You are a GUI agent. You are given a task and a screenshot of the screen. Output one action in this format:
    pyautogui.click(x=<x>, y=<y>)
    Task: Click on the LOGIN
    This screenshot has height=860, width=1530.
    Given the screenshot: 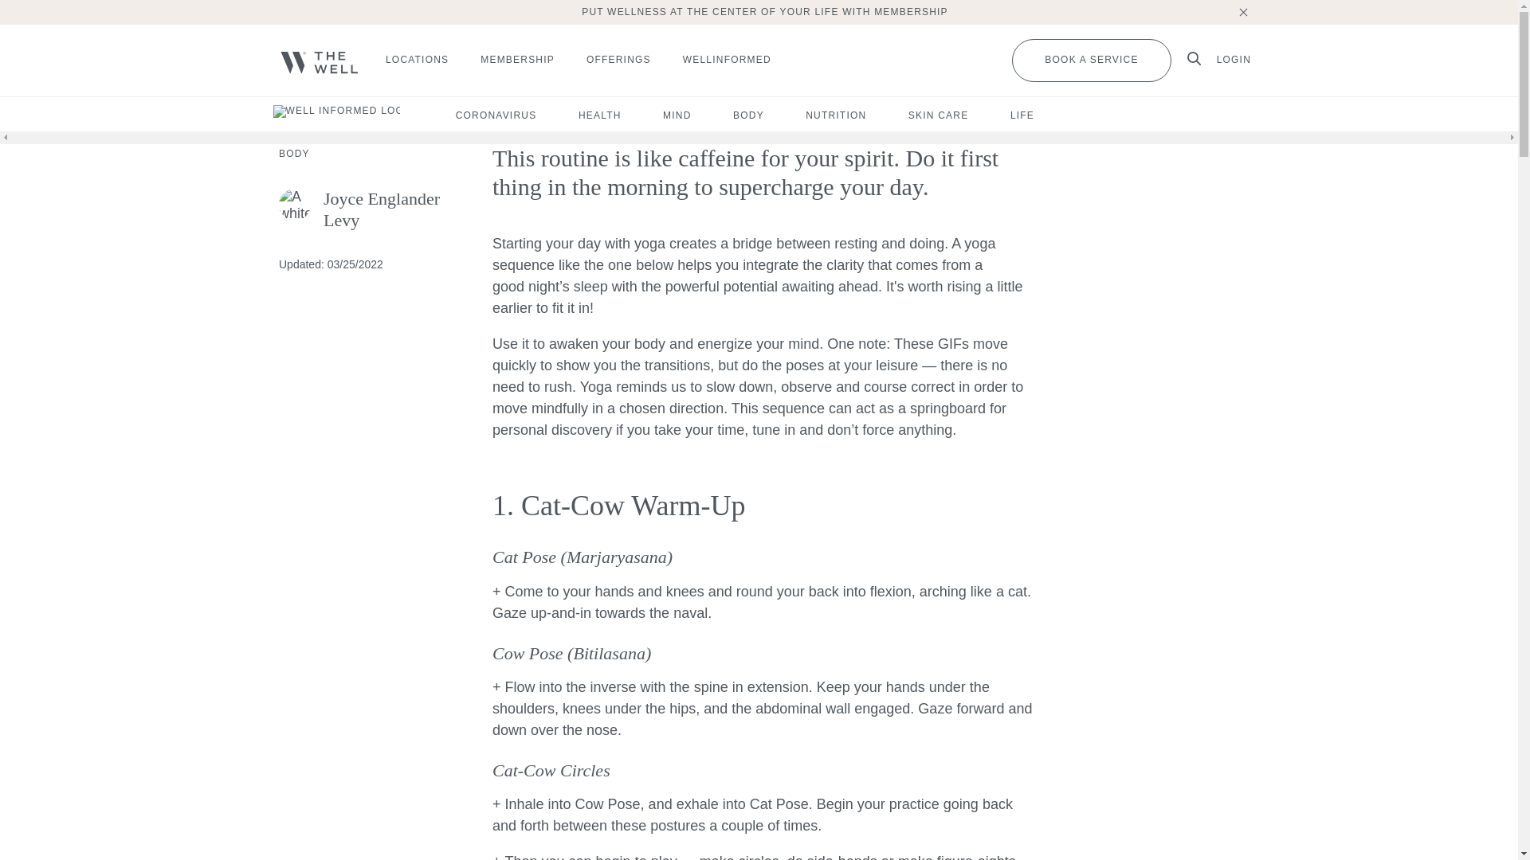 What is the action you would take?
    pyautogui.click(x=1234, y=61)
    